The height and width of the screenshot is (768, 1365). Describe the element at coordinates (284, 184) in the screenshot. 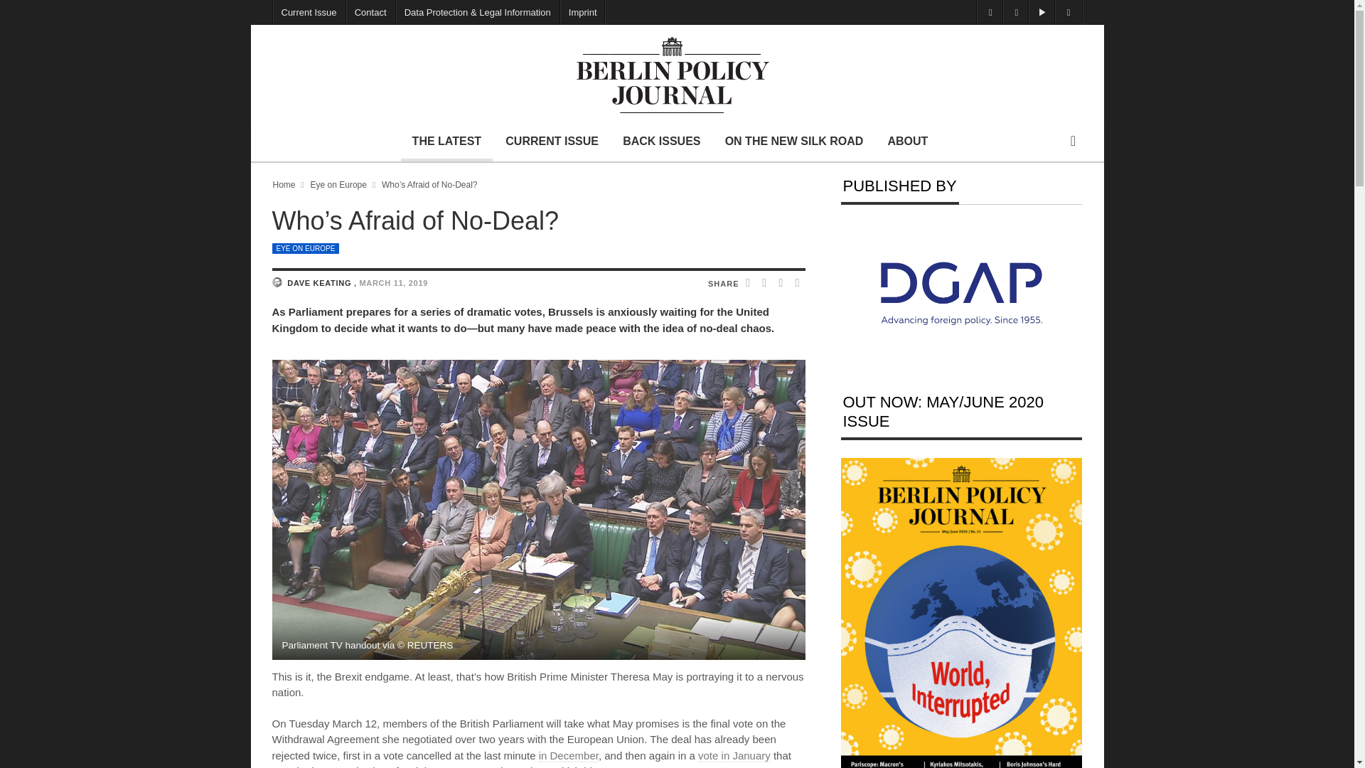

I see `Home` at that location.